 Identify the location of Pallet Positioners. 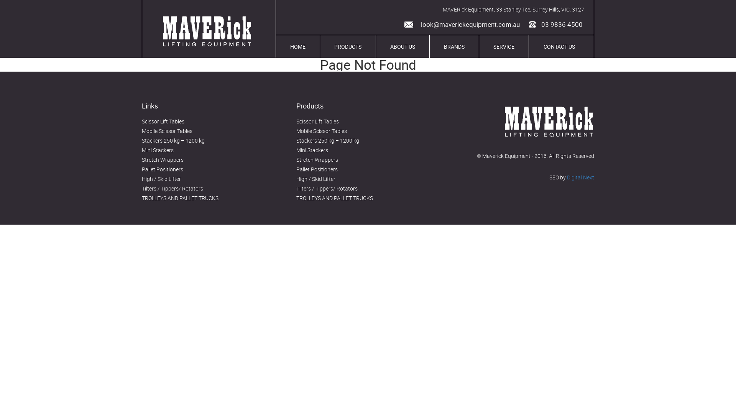
(163, 169).